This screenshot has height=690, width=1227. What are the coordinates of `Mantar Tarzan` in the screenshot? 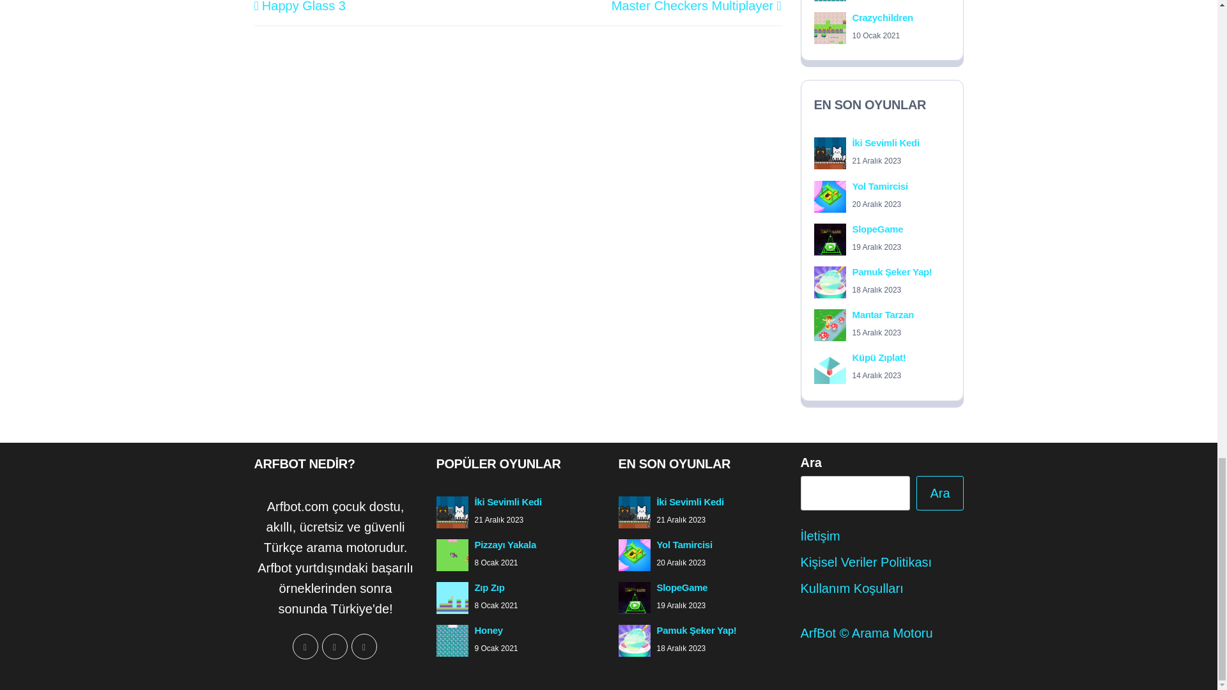 It's located at (883, 314).